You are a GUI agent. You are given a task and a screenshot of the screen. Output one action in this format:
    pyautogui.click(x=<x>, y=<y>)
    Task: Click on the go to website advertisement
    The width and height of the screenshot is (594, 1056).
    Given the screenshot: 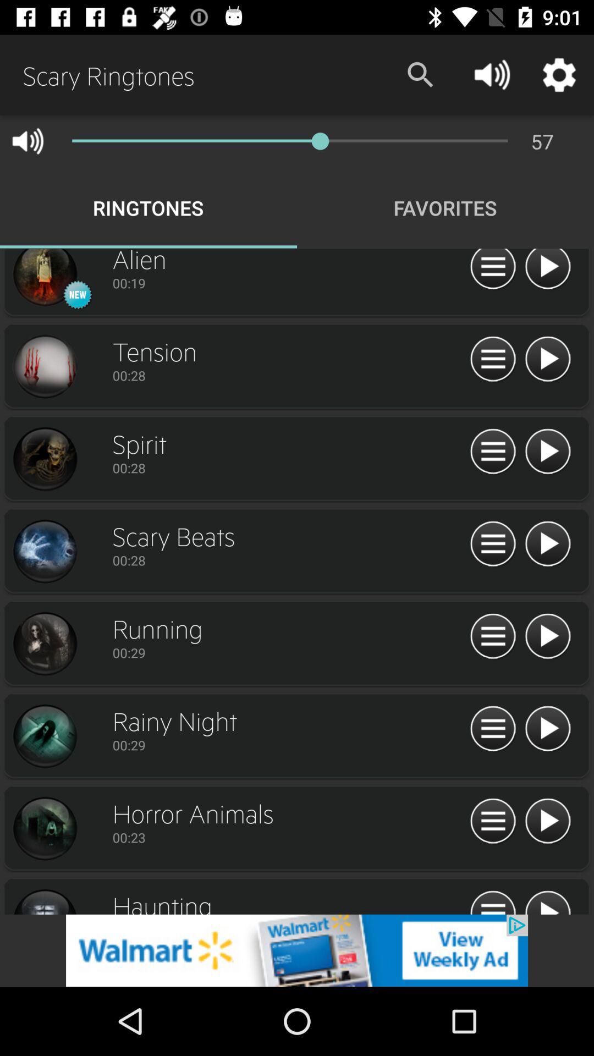 What is the action you would take?
    pyautogui.click(x=297, y=950)
    